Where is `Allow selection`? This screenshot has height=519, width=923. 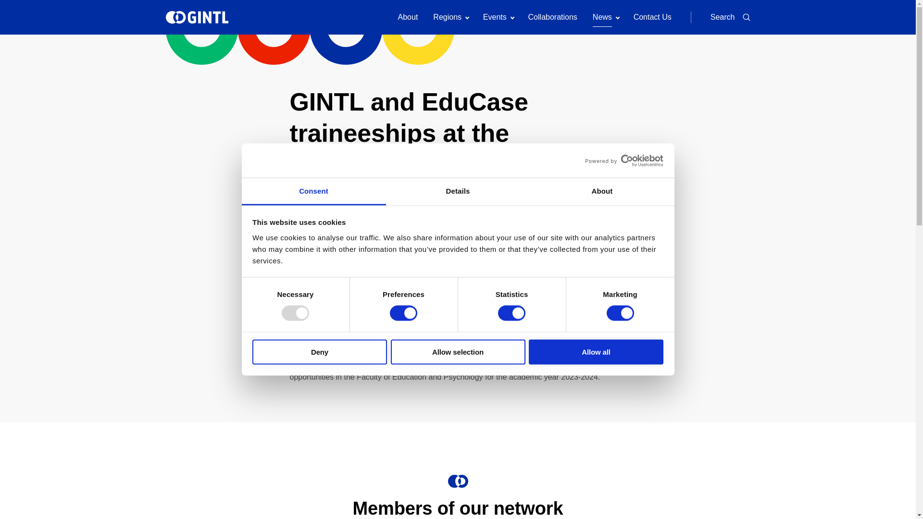 Allow selection is located at coordinates (458, 352).